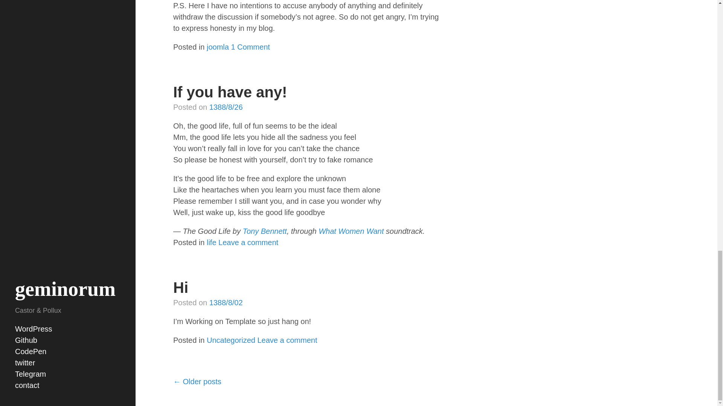 This screenshot has height=406, width=723. What do you see at coordinates (265, 231) in the screenshot?
I see `Tony Bennett` at bounding box center [265, 231].